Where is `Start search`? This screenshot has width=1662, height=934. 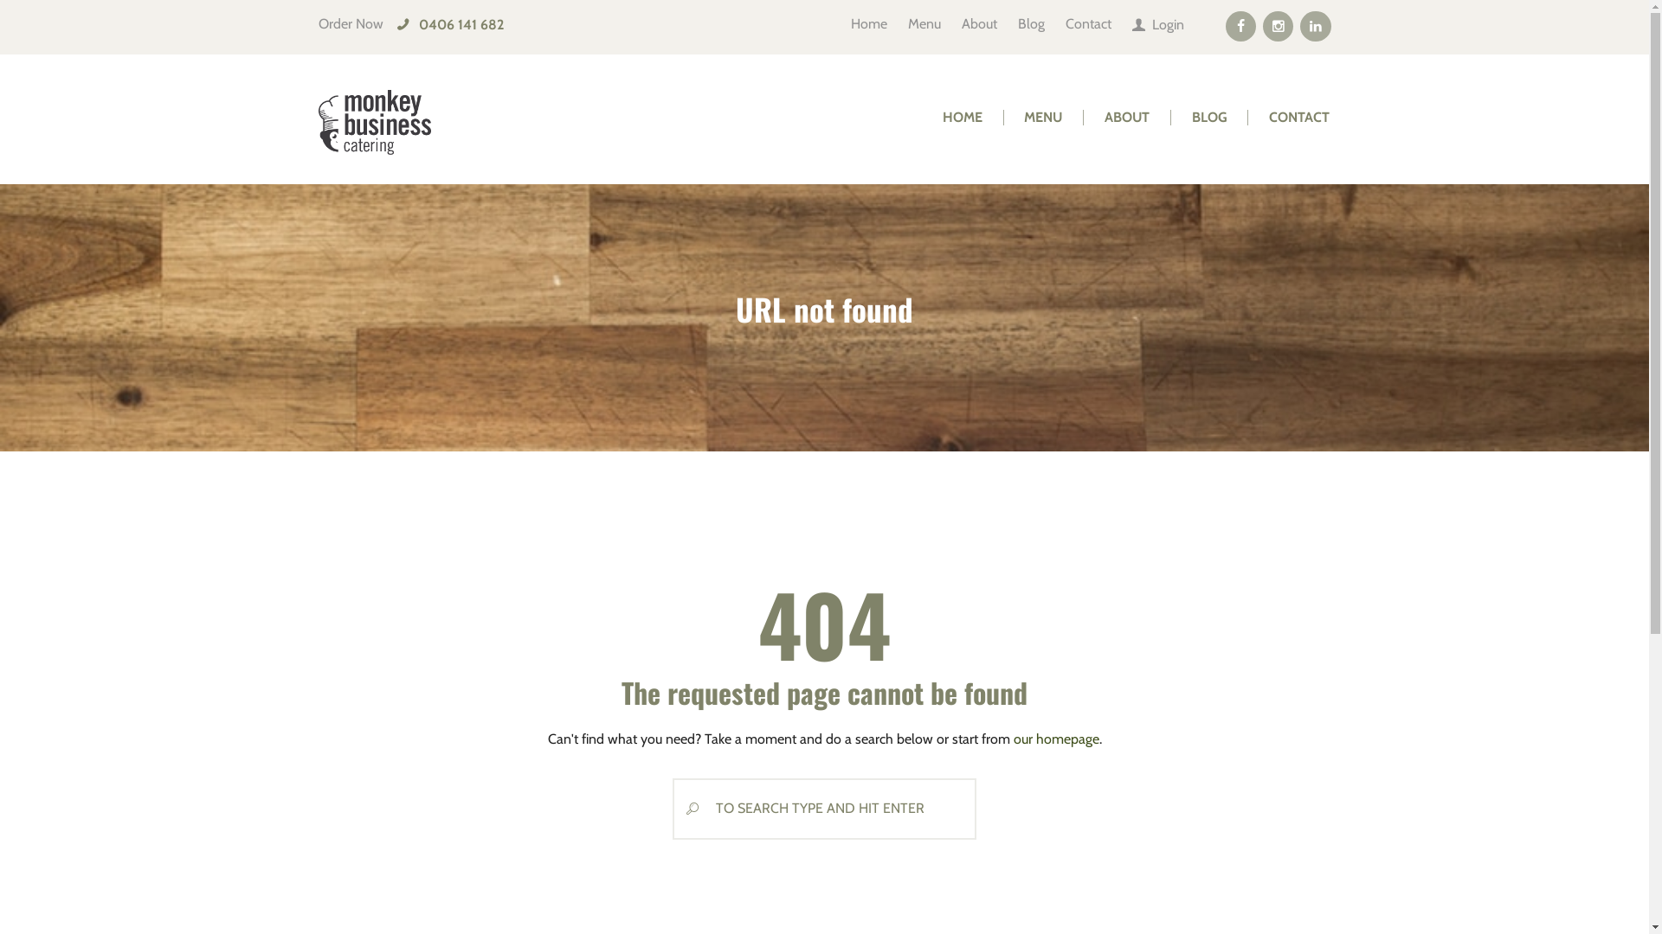
Start search is located at coordinates (687, 809).